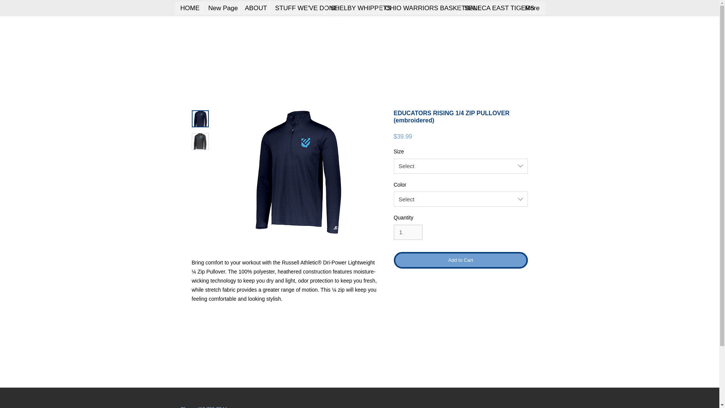  Describe the element at coordinates (408, 233) in the screenshot. I see `1` at that location.